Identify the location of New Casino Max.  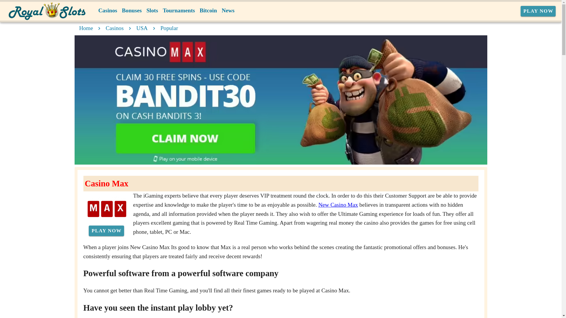
(338, 205).